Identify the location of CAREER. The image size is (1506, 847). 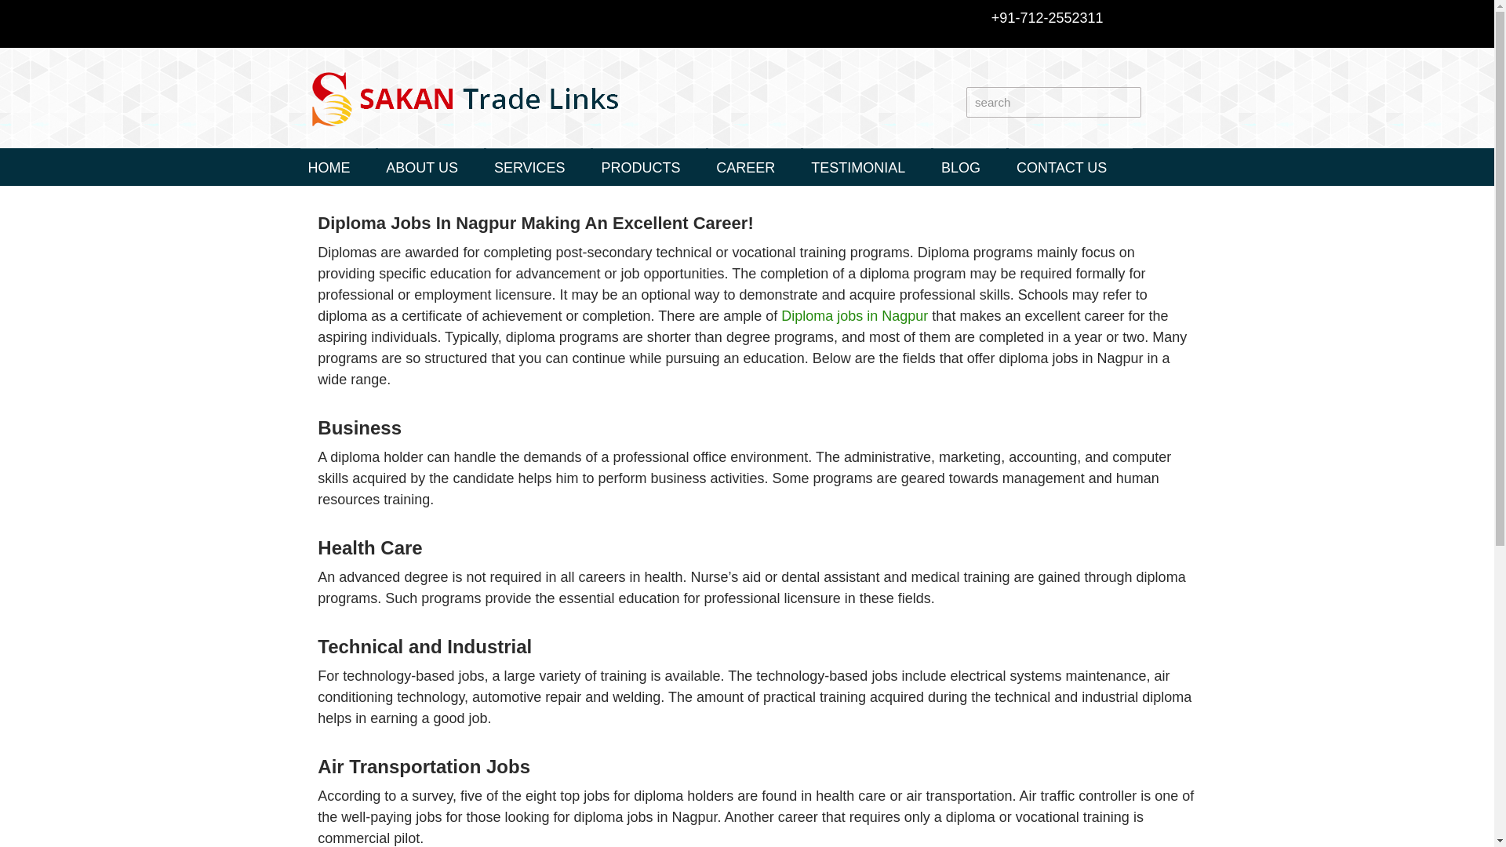
(745, 168).